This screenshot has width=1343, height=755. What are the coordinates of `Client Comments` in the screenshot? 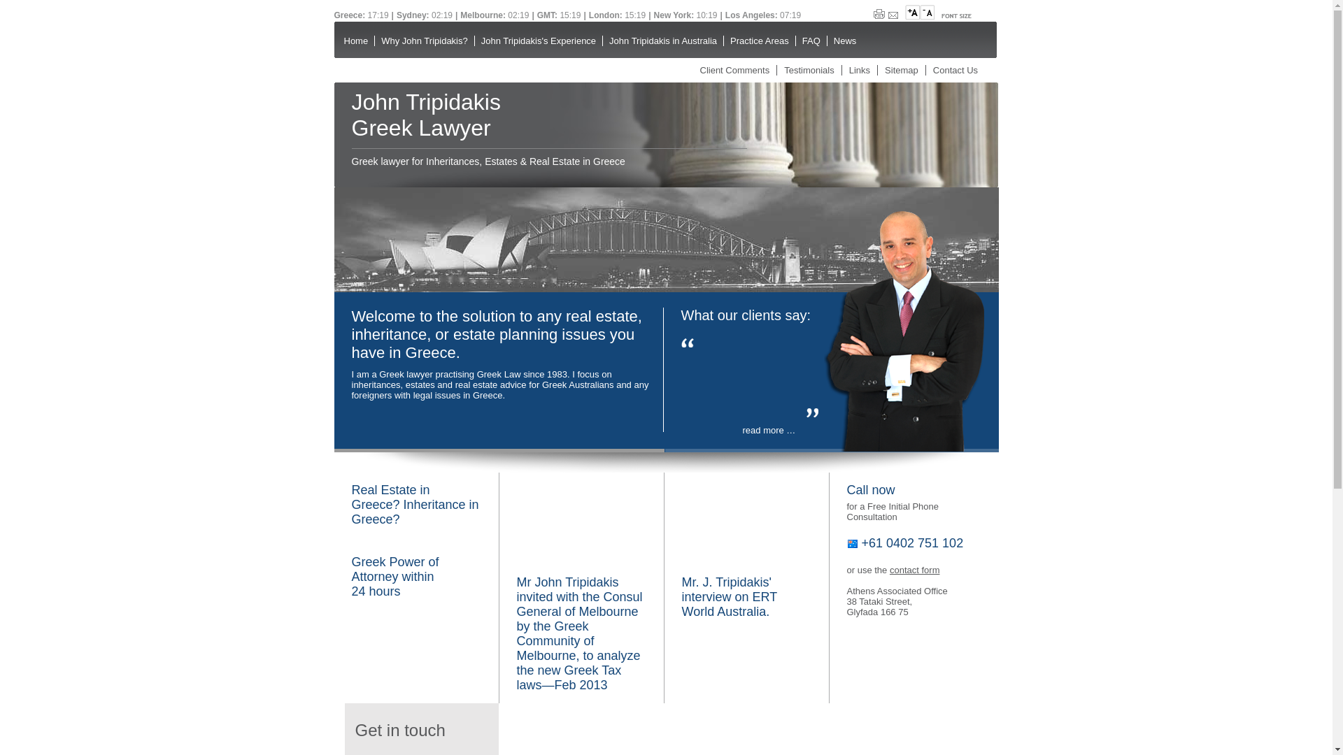 It's located at (734, 70).